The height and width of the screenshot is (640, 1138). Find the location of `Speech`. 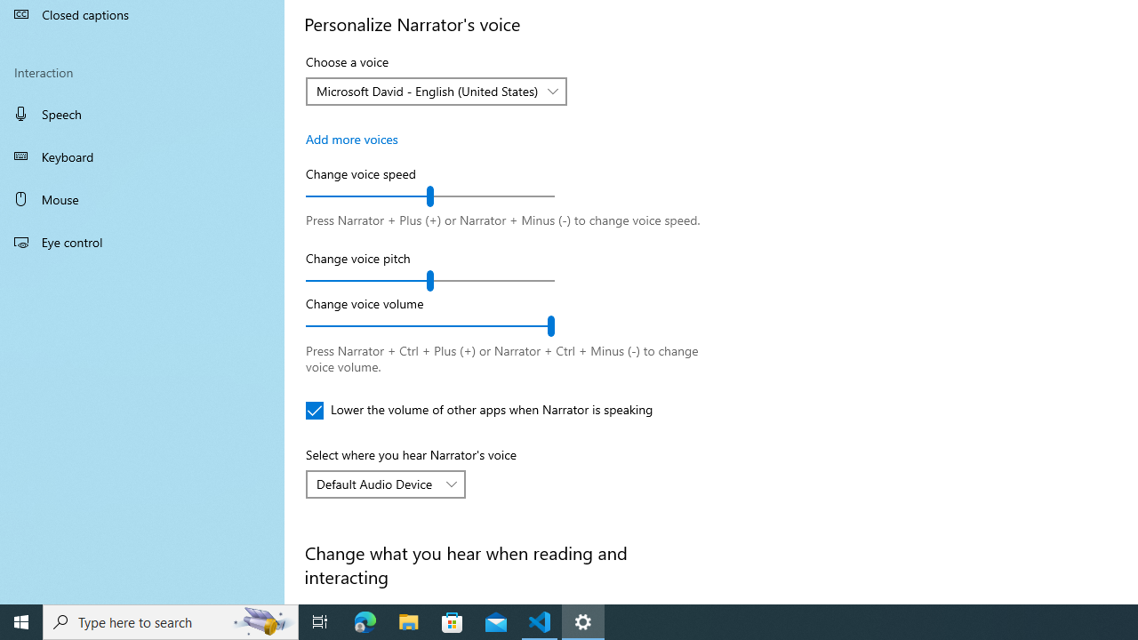

Speech is located at coordinates (142, 113).